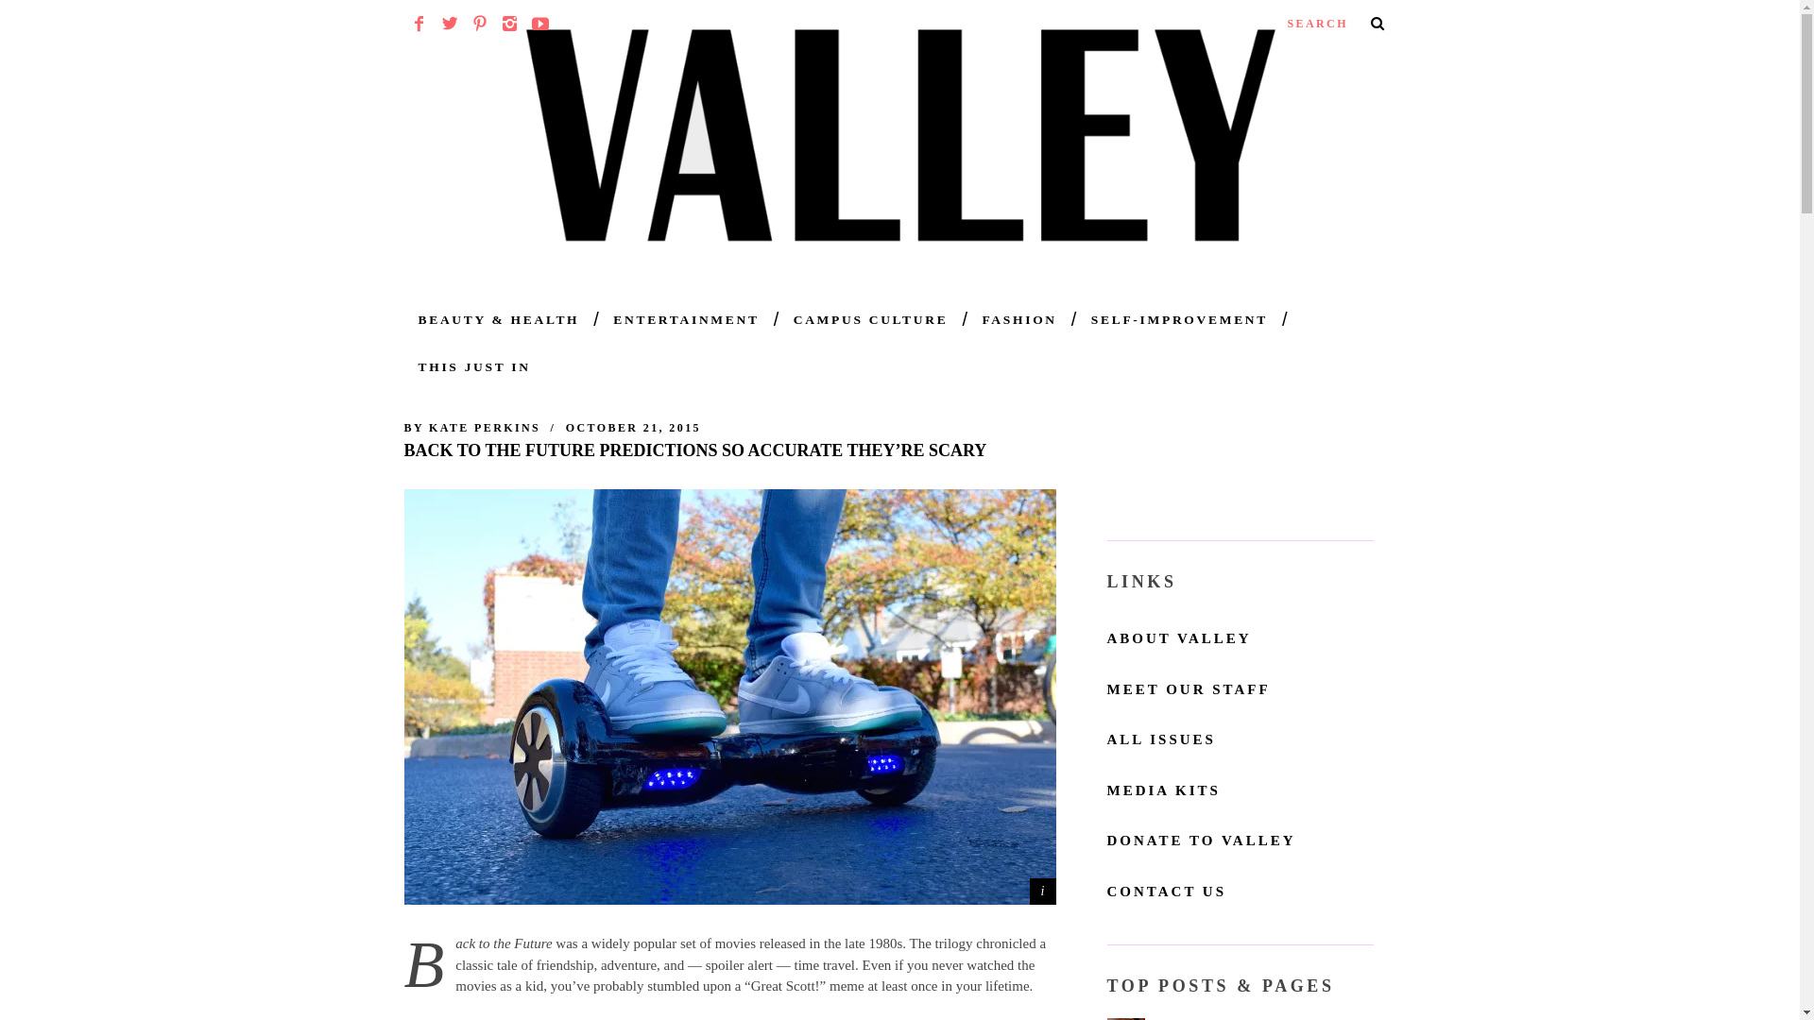 This screenshot has height=1020, width=1814. Describe the element at coordinates (1018, 319) in the screenshot. I see `FASHION` at that location.